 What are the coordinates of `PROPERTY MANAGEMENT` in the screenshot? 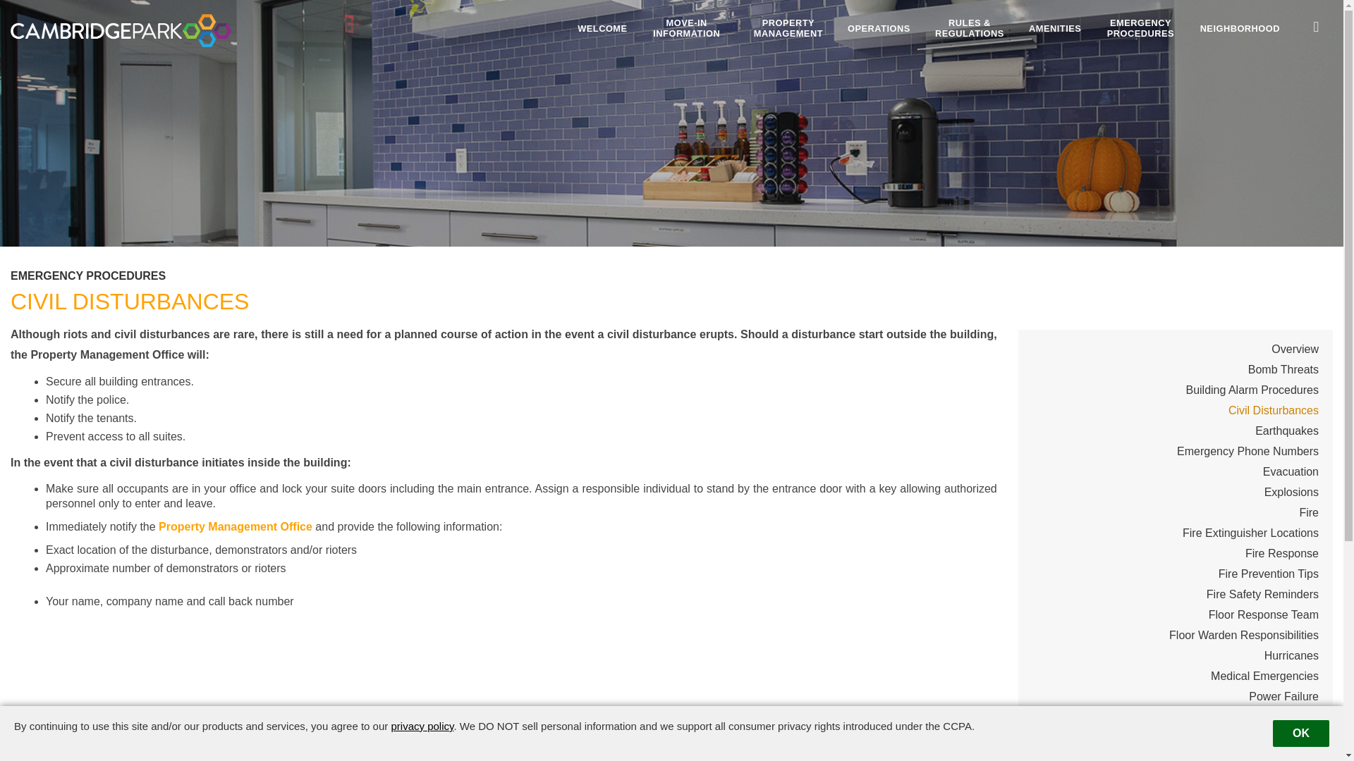 It's located at (788, 28).